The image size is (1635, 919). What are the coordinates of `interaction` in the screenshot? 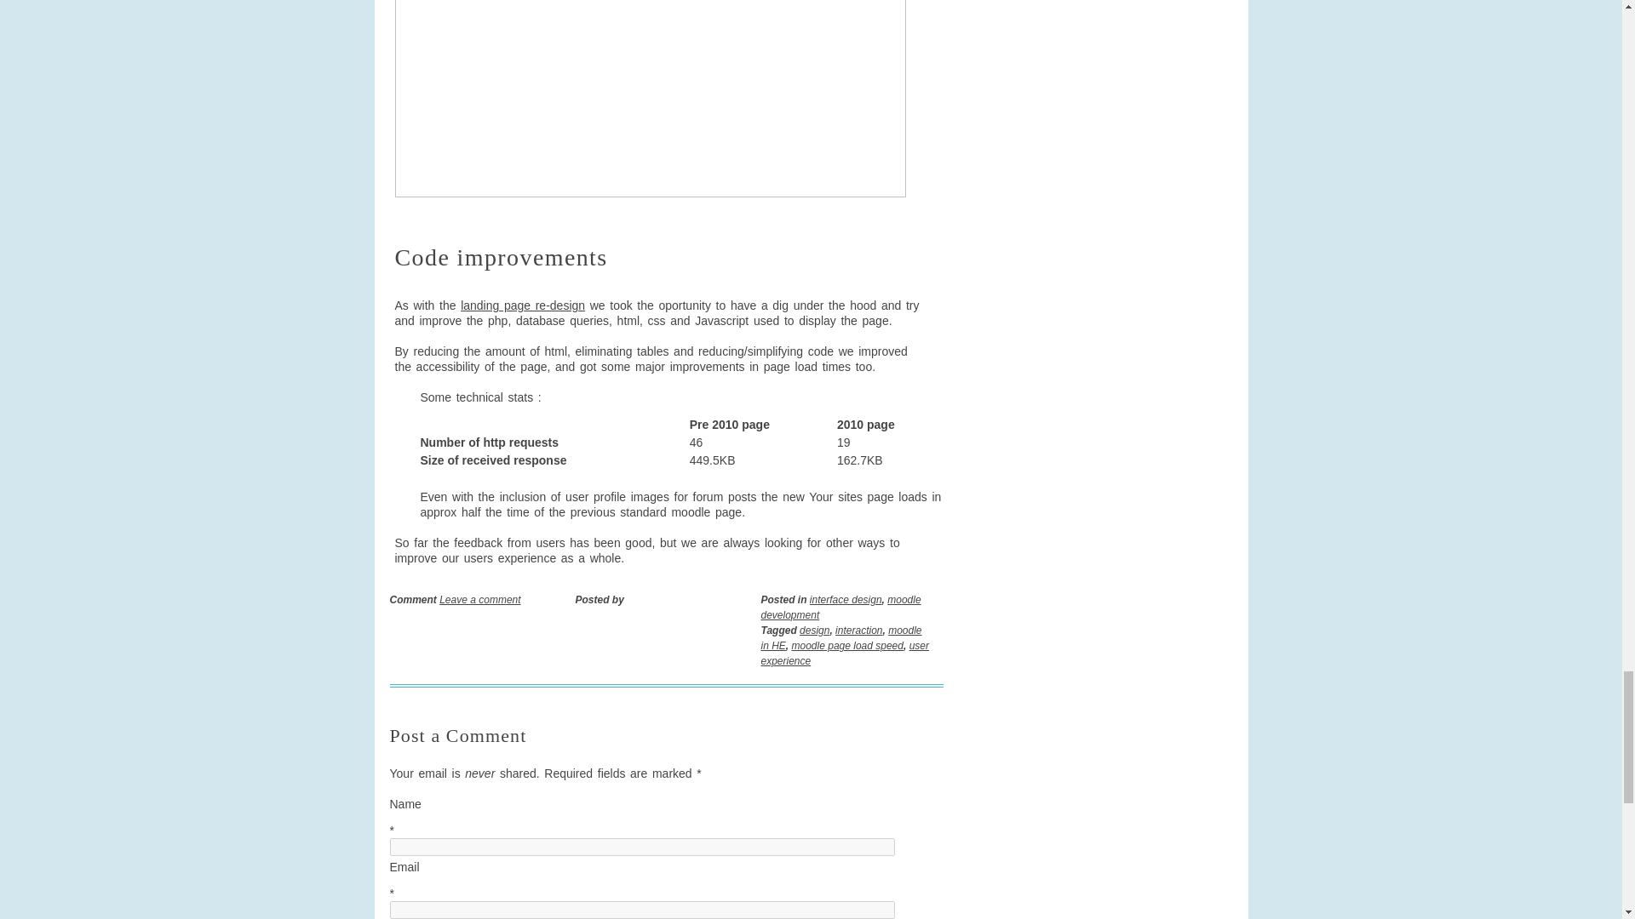 It's located at (858, 631).